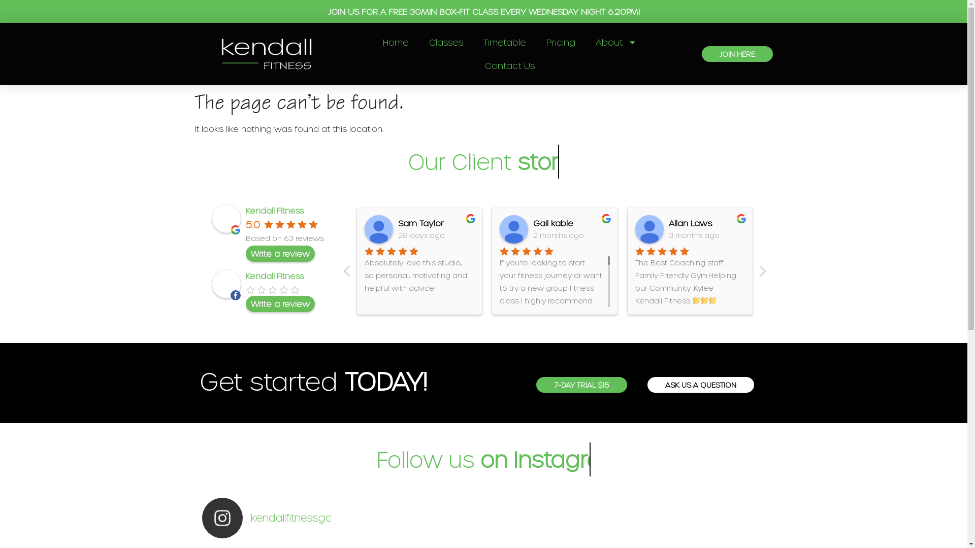  I want to click on Pricing, so click(561, 42).